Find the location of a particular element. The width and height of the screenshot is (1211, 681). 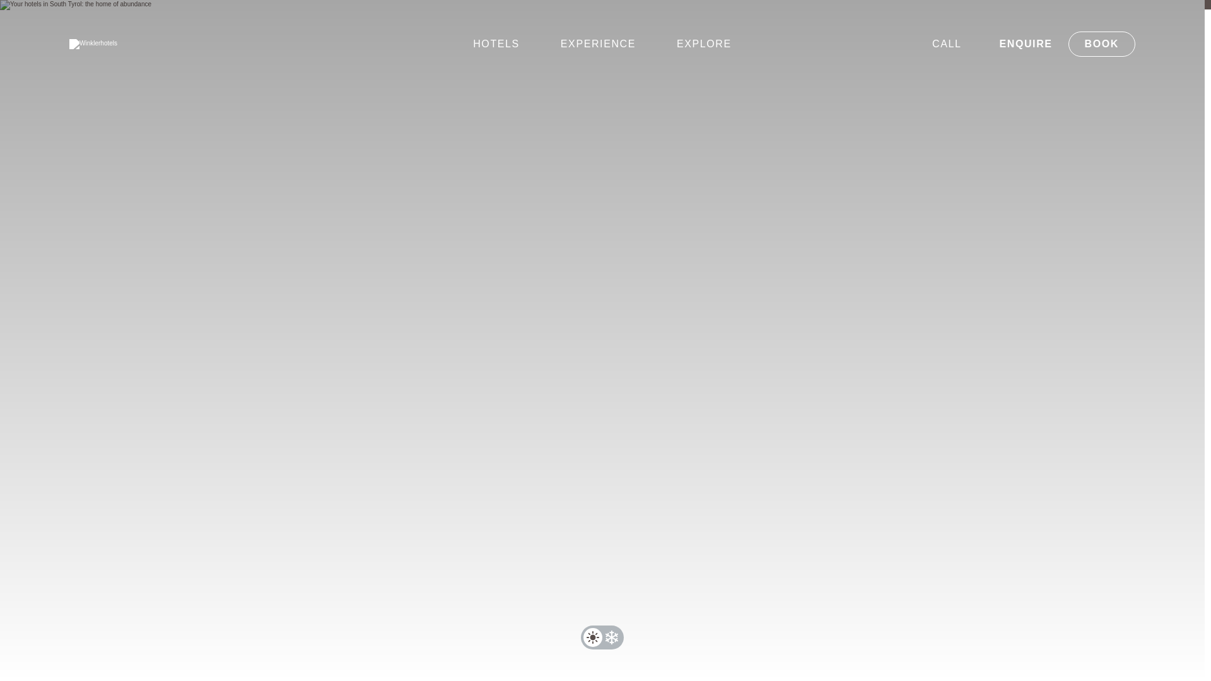

HOTELS is located at coordinates (496, 44).